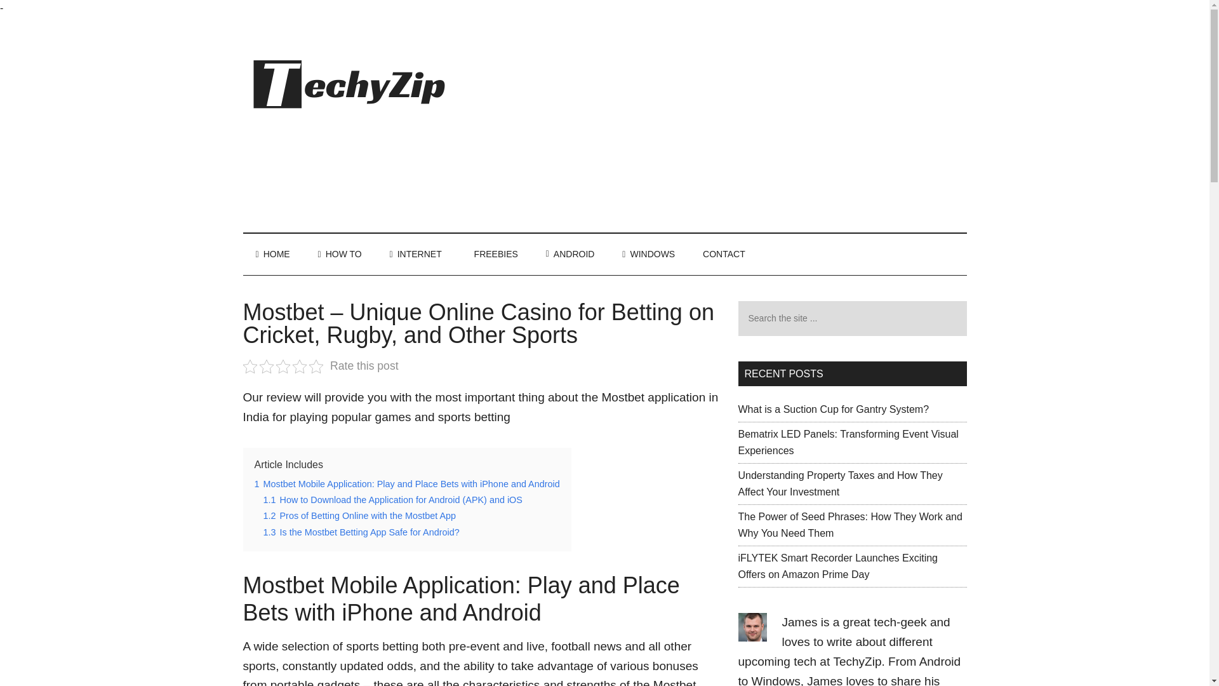 The width and height of the screenshot is (1219, 686). What do you see at coordinates (361, 532) in the screenshot?
I see `1.3 Is the Mostbet Betting App Safe for Android?` at bounding box center [361, 532].